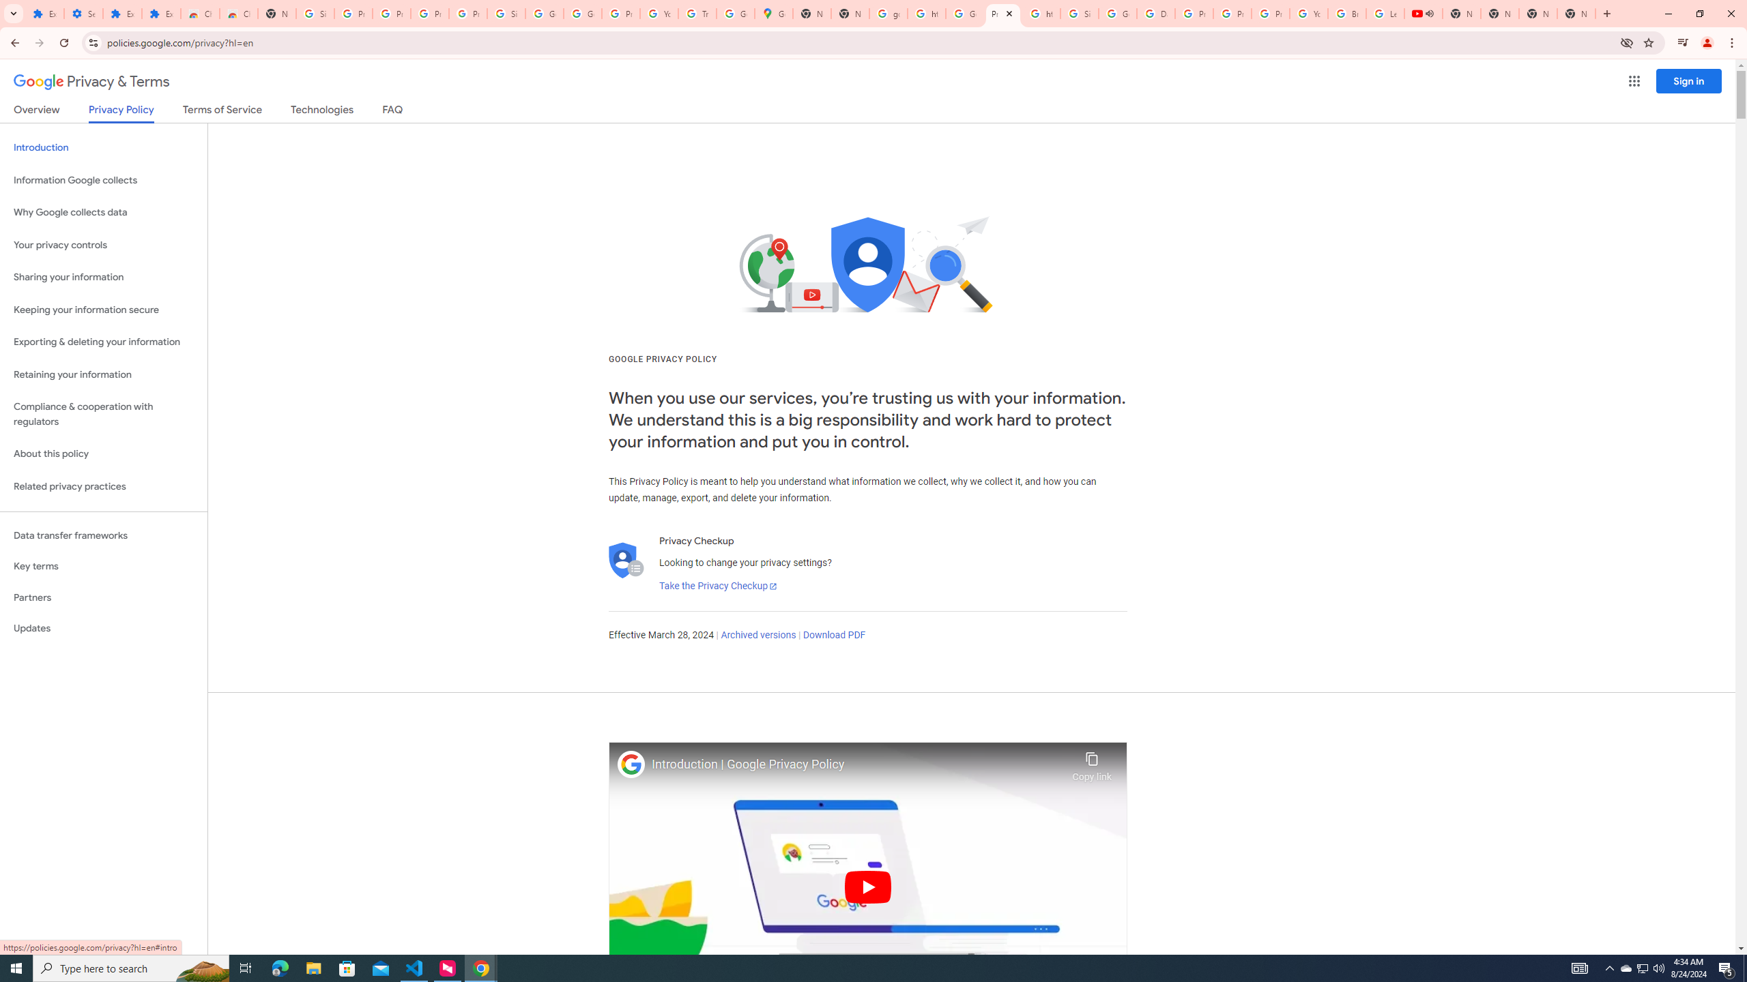  What do you see at coordinates (104, 535) in the screenshot?
I see `Data transfer frameworks` at bounding box center [104, 535].